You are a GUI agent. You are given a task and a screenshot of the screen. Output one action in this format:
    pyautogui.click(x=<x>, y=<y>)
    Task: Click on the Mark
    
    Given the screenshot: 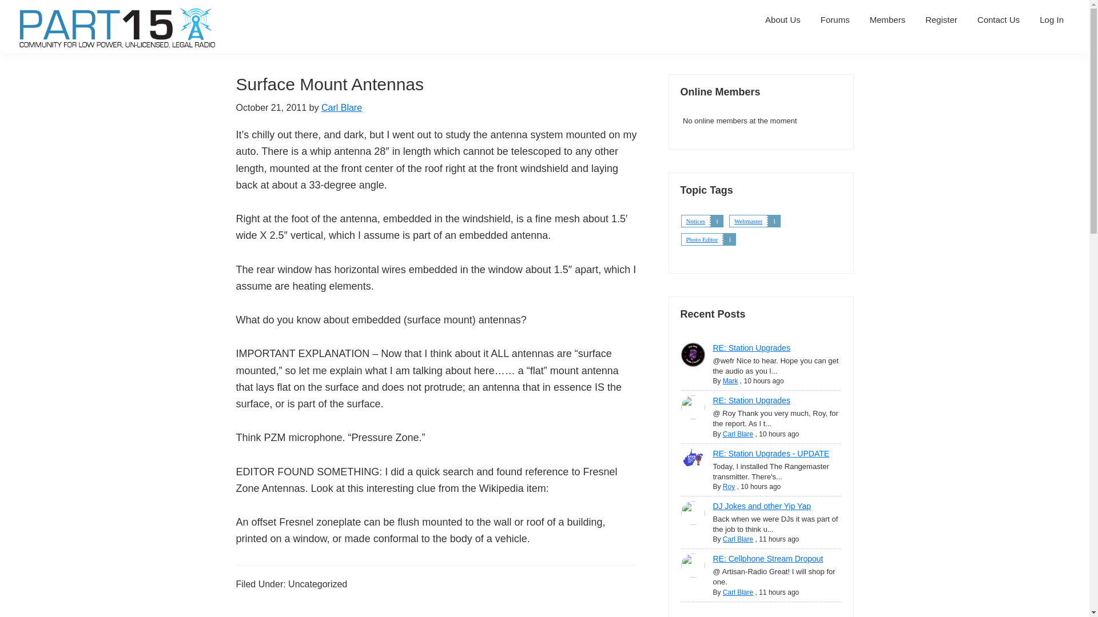 What is the action you would take?
    pyautogui.click(x=730, y=380)
    